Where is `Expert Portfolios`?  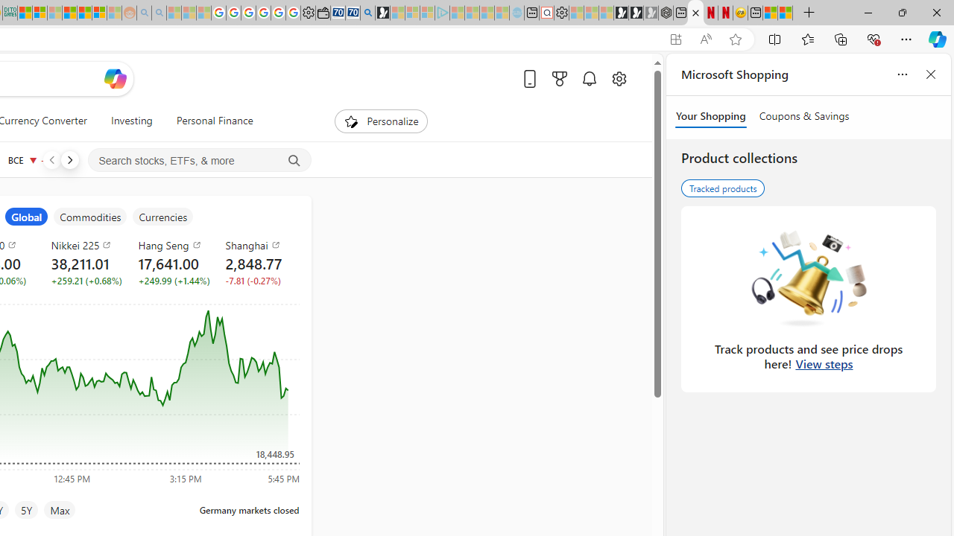 Expert Portfolios is located at coordinates (70, 13).